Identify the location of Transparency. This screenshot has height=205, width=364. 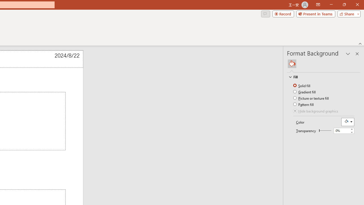
(344, 131).